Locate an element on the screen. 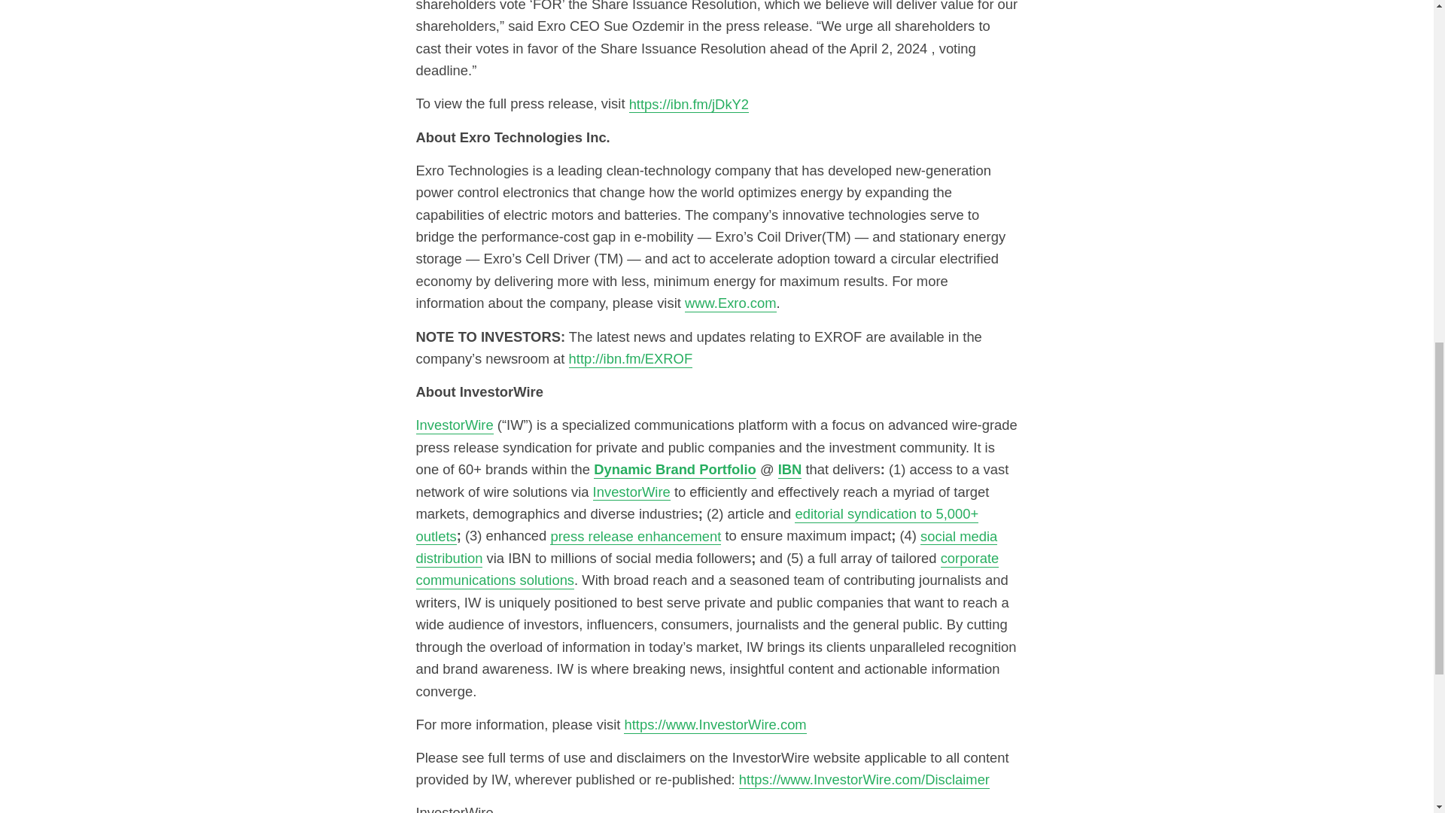 This screenshot has width=1445, height=813. Dynamic Brand Portfolio is located at coordinates (674, 470).